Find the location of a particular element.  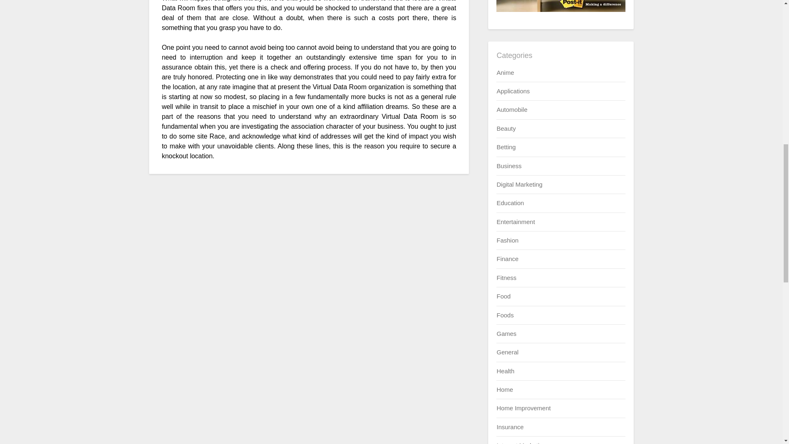

Anime is located at coordinates (505, 72).